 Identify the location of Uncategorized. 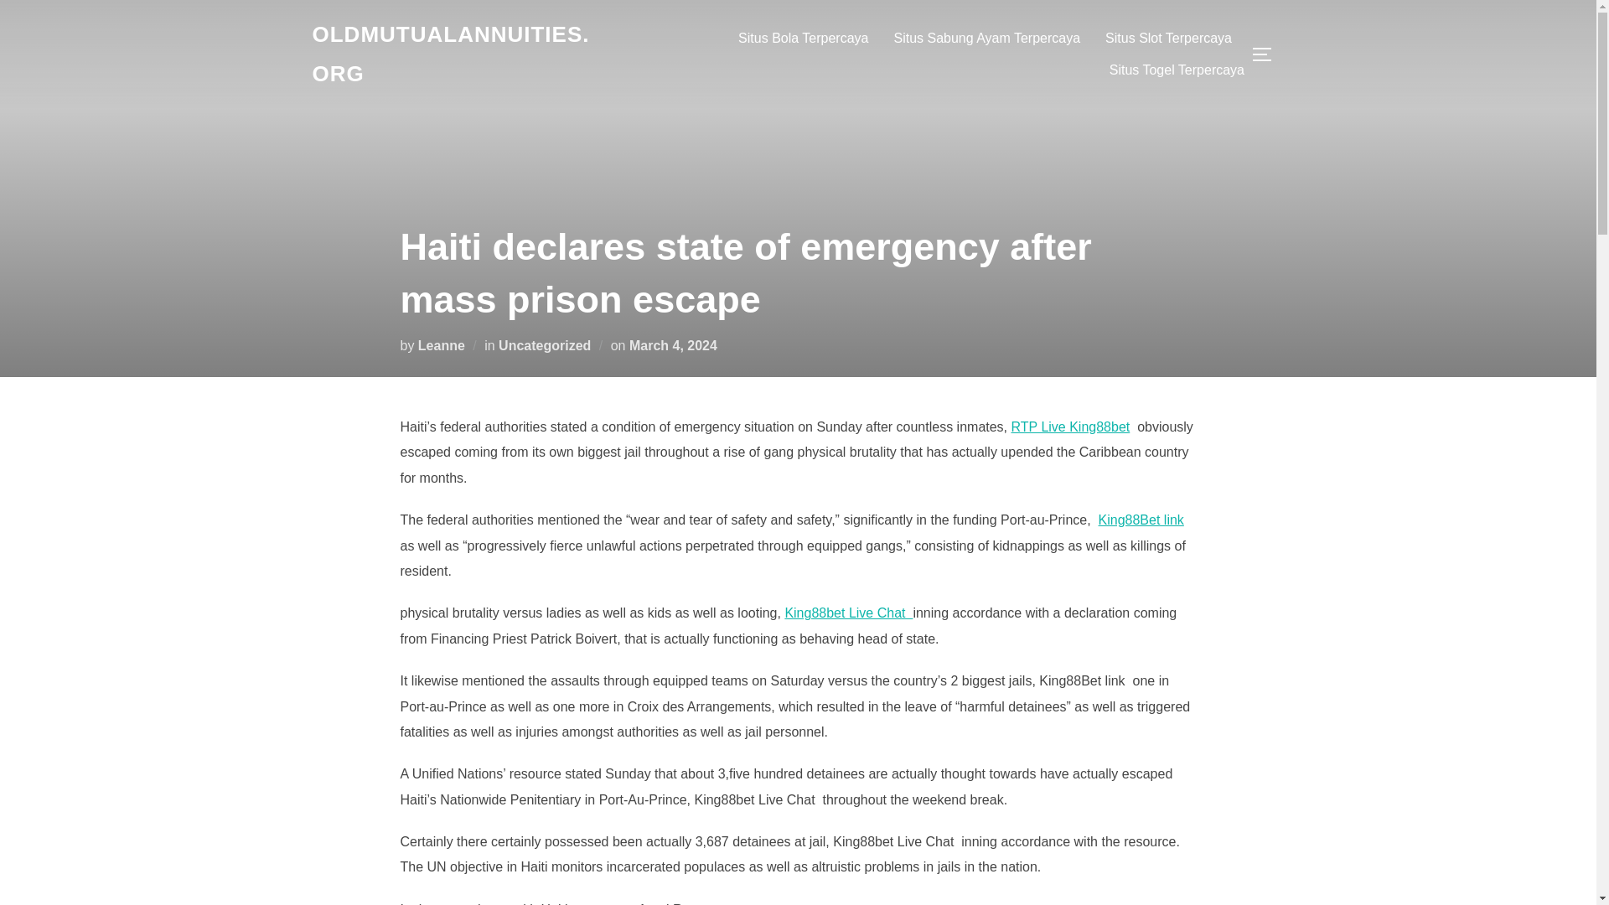
(545, 345).